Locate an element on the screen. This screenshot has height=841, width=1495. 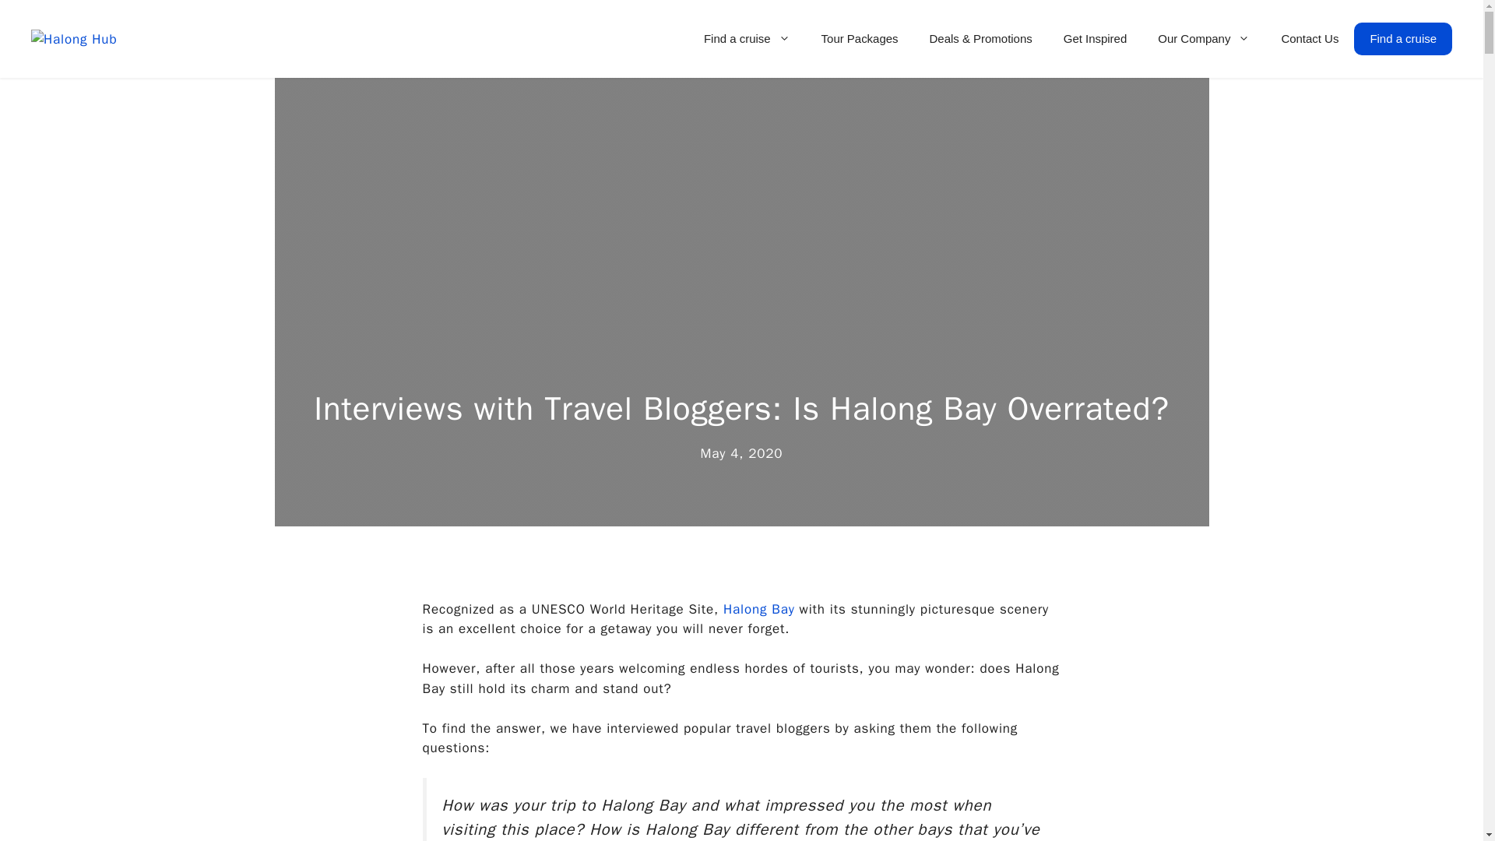
Get Inspired is located at coordinates (1095, 39).